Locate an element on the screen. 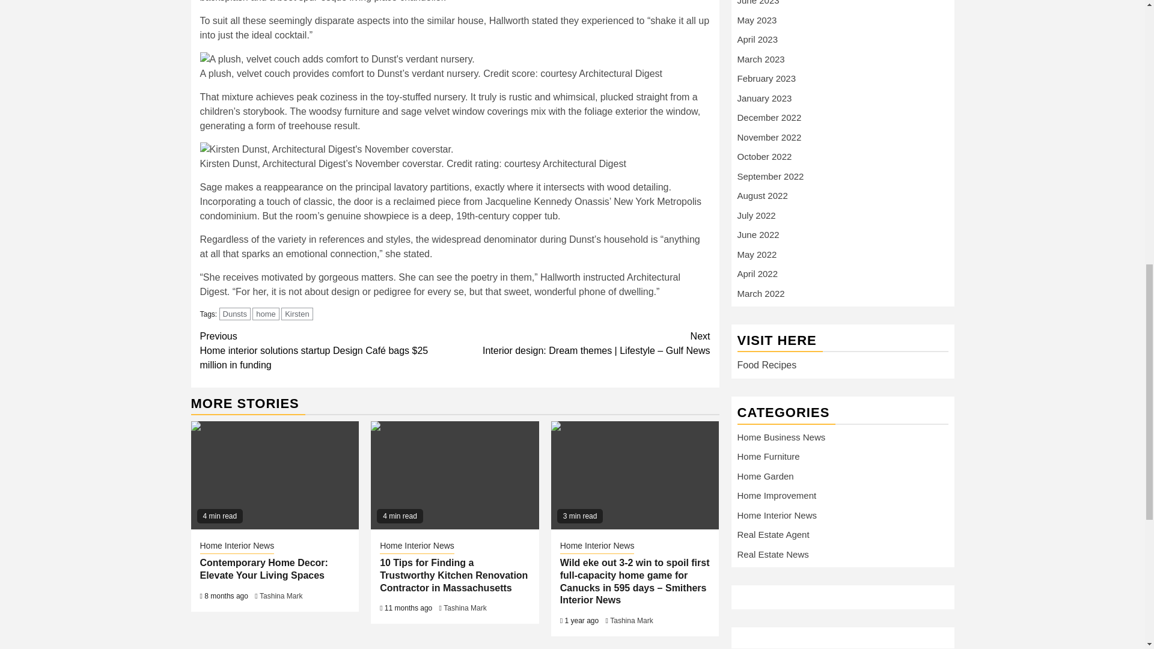  Home Interior News is located at coordinates (597, 547).